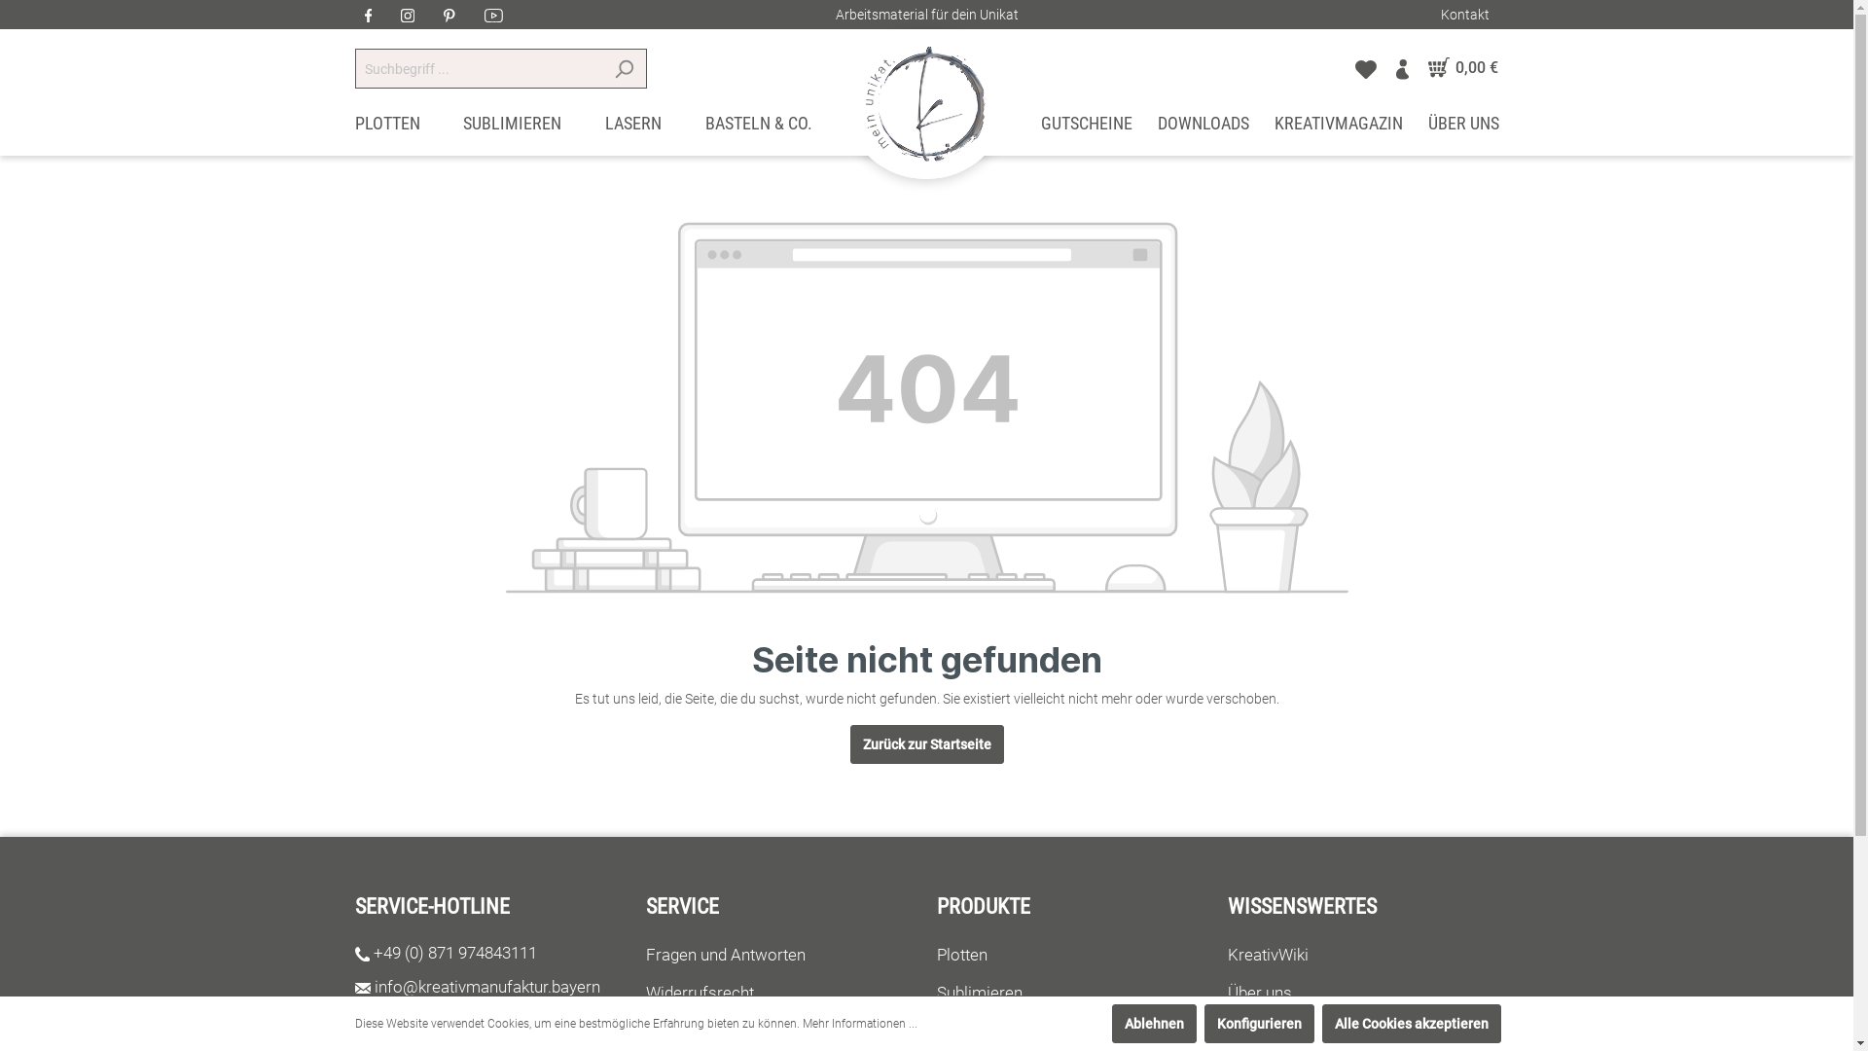 The image size is (1868, 1051). I want to click on Fragen und Antworten, so click(726, 955).